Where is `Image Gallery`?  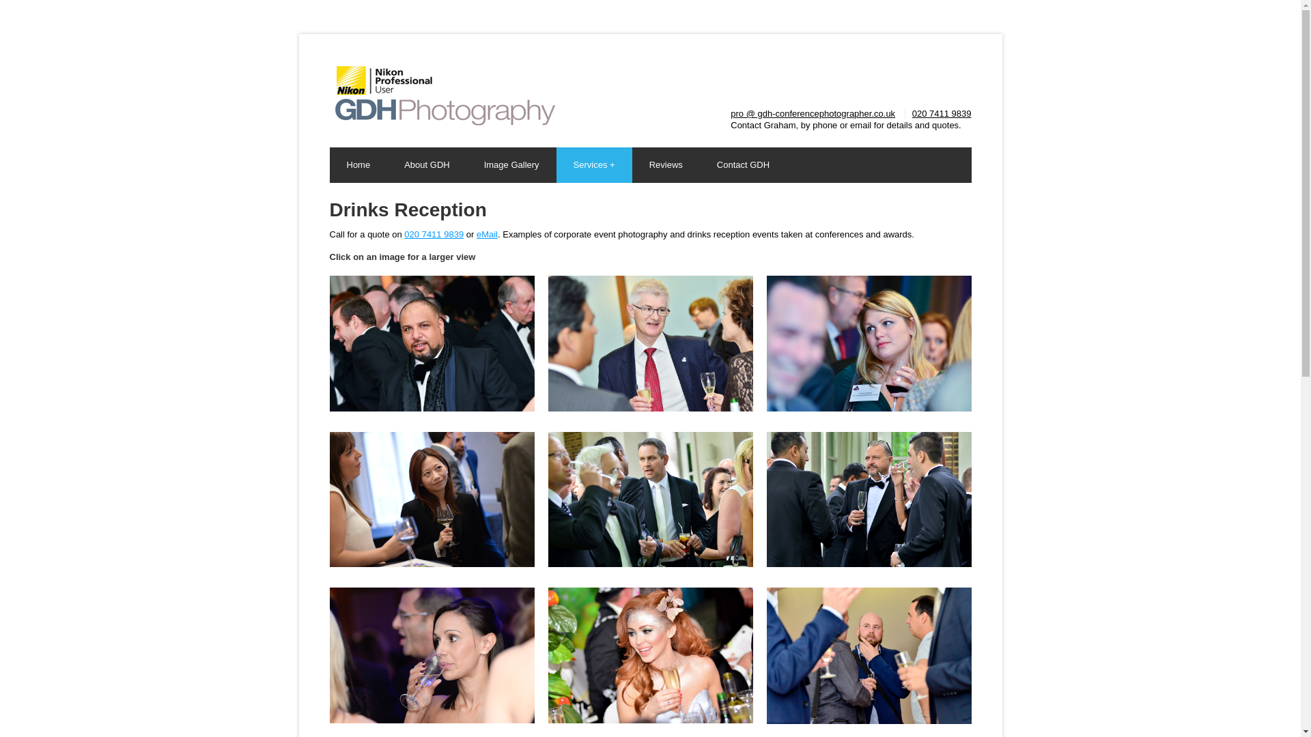
Image Gallery is located at coordinates (511, 165).